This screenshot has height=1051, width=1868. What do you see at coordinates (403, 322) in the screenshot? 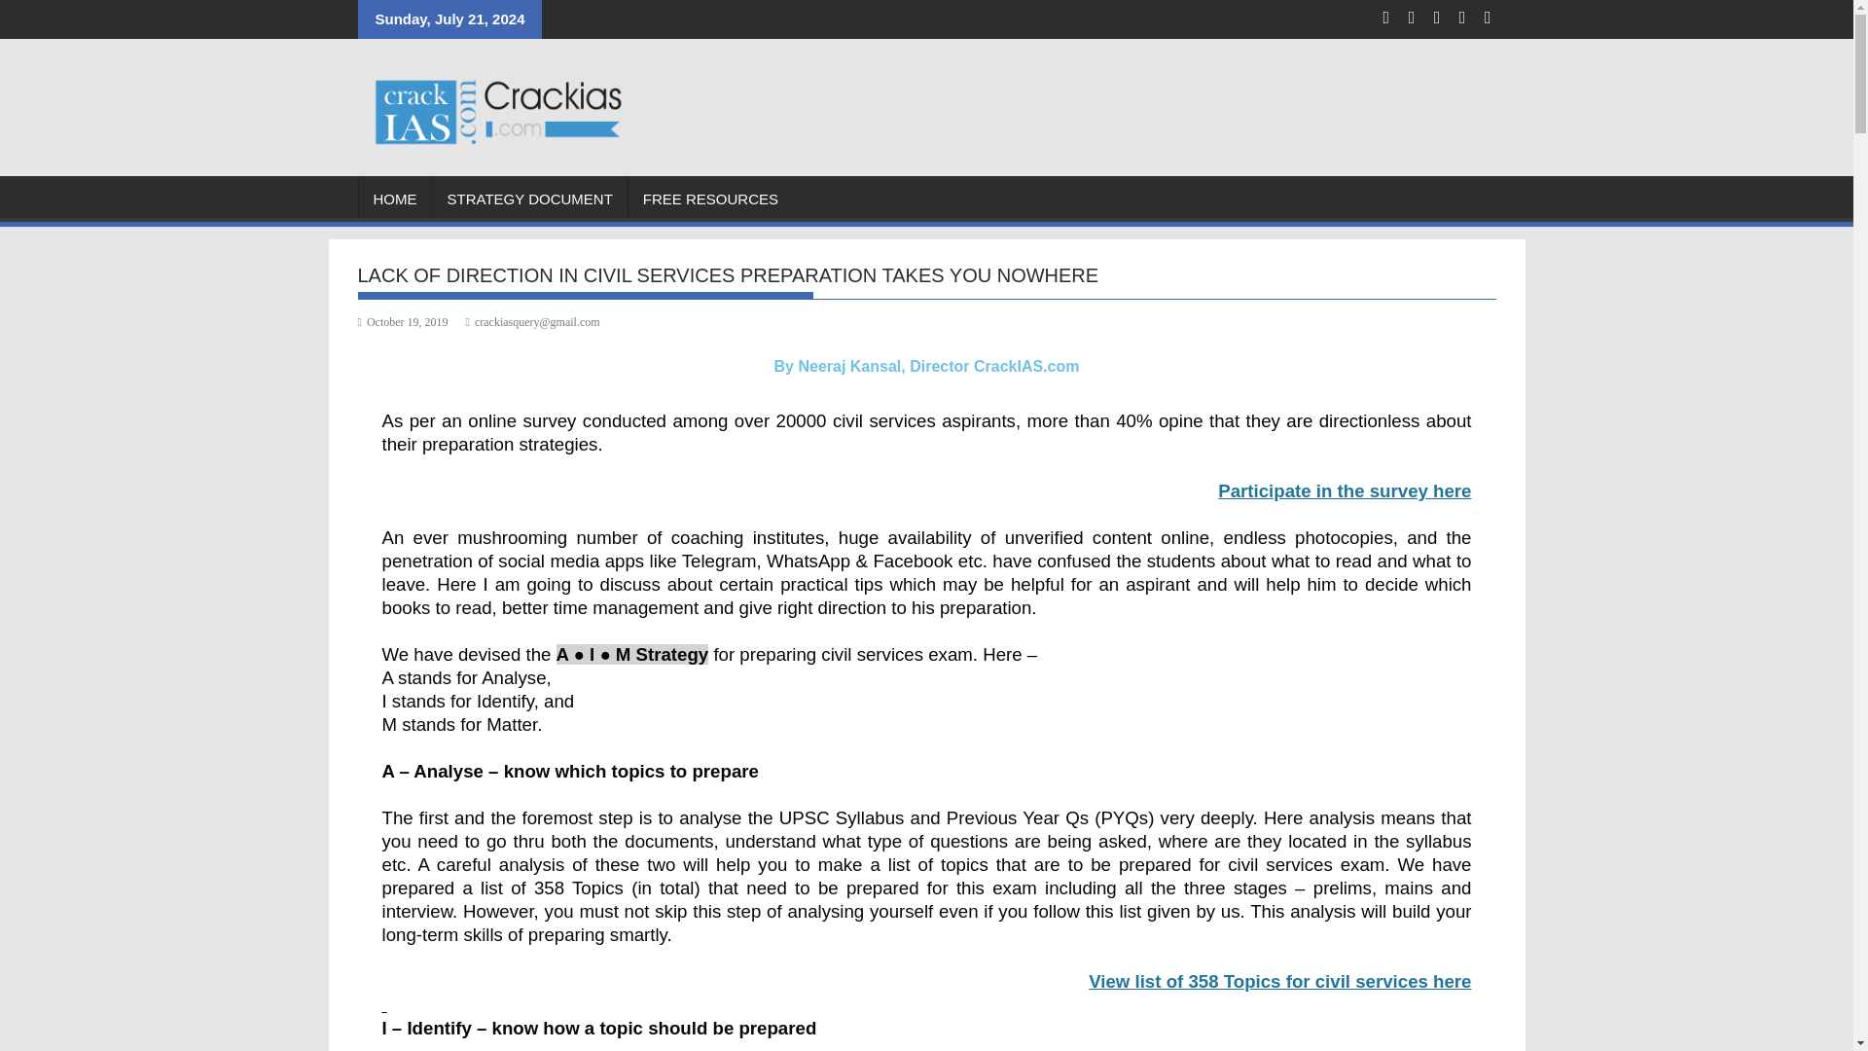
I see `October 19, 2019` at bounding box center [403, 322].